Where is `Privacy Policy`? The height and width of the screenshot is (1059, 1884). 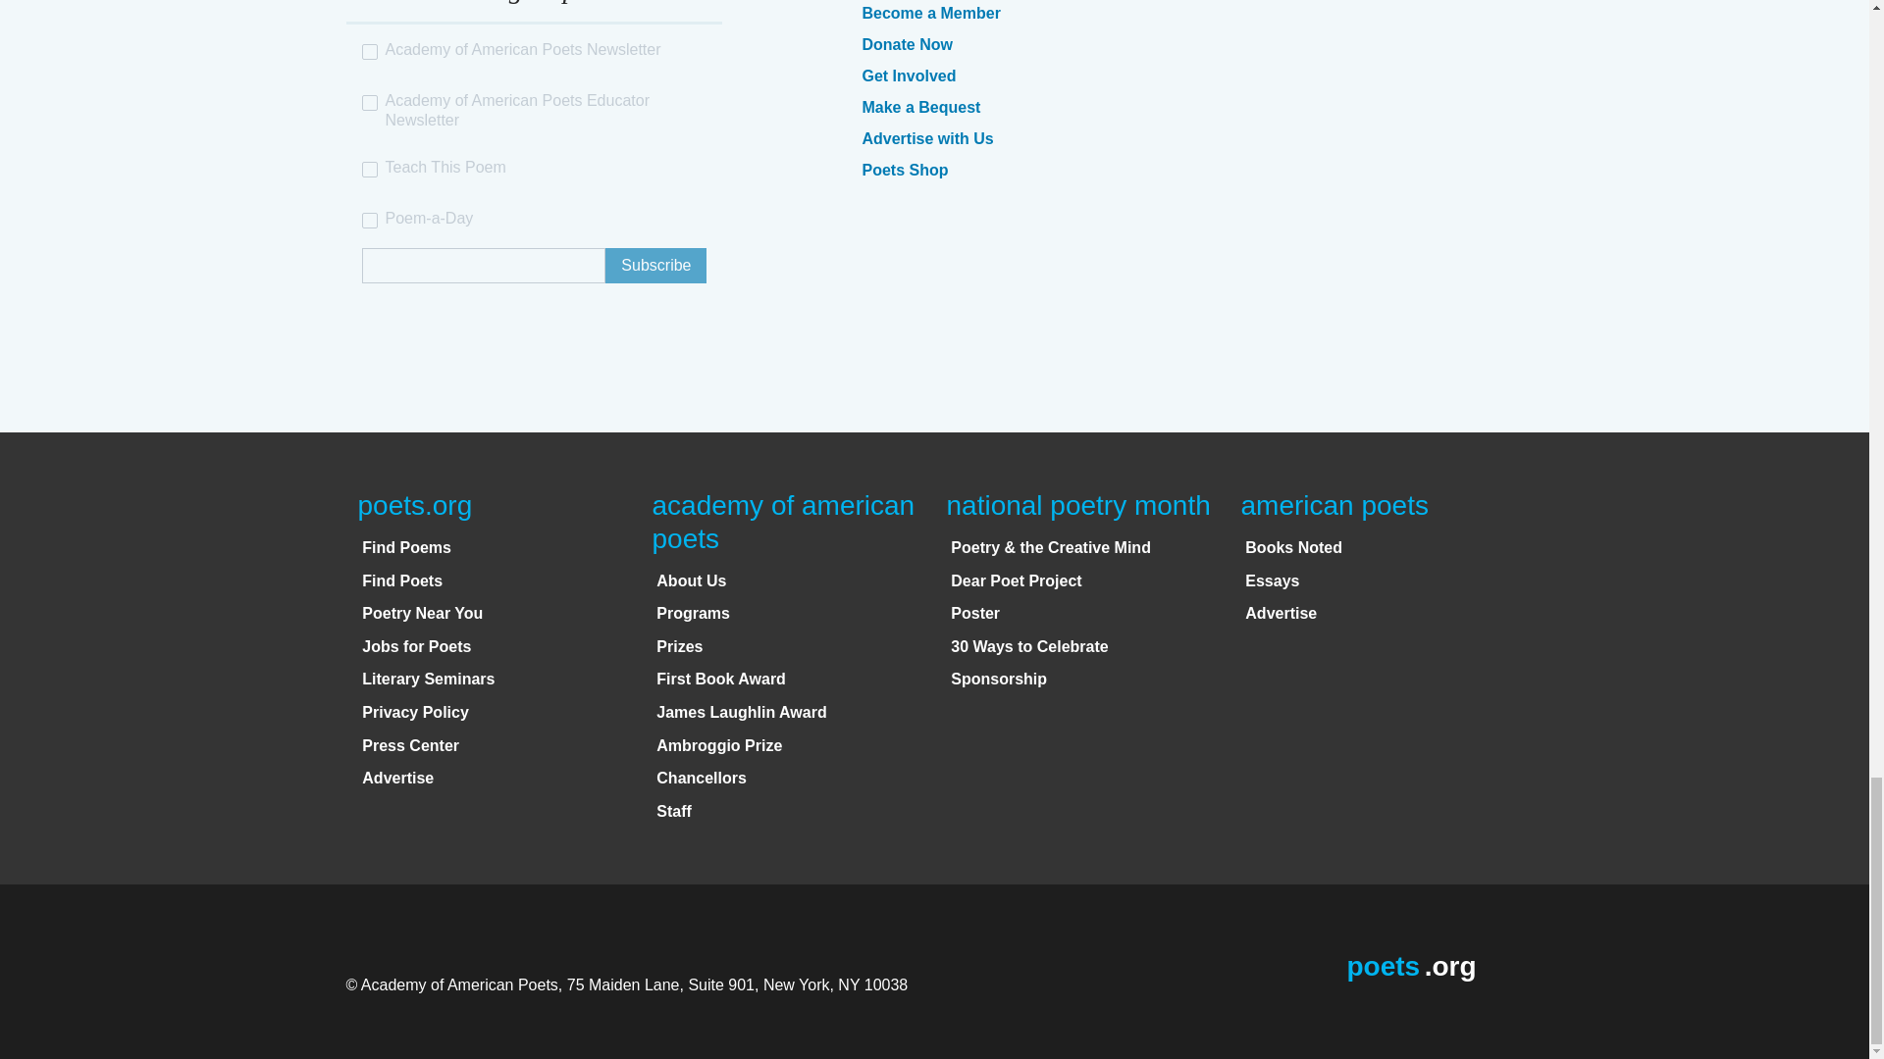
Privacy Policy is located at coordinates (415, 712).